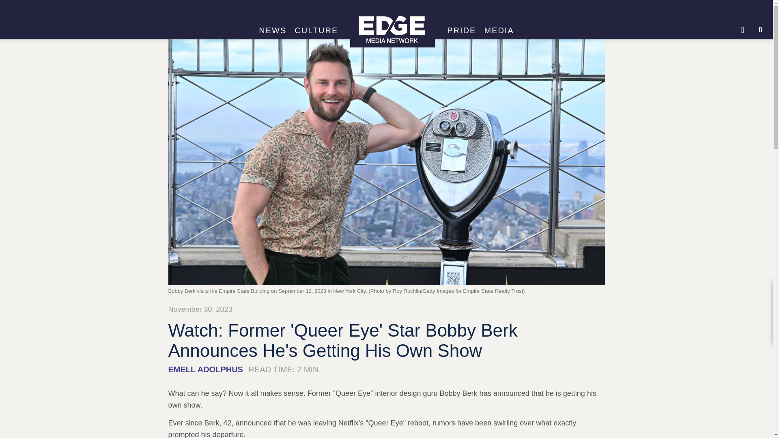 The width and height of the screenshot is (779, 438). What do you see at coordinates (316, 30) in the screenshot?
I see `CULTURE` at bounding box center [316, 30].